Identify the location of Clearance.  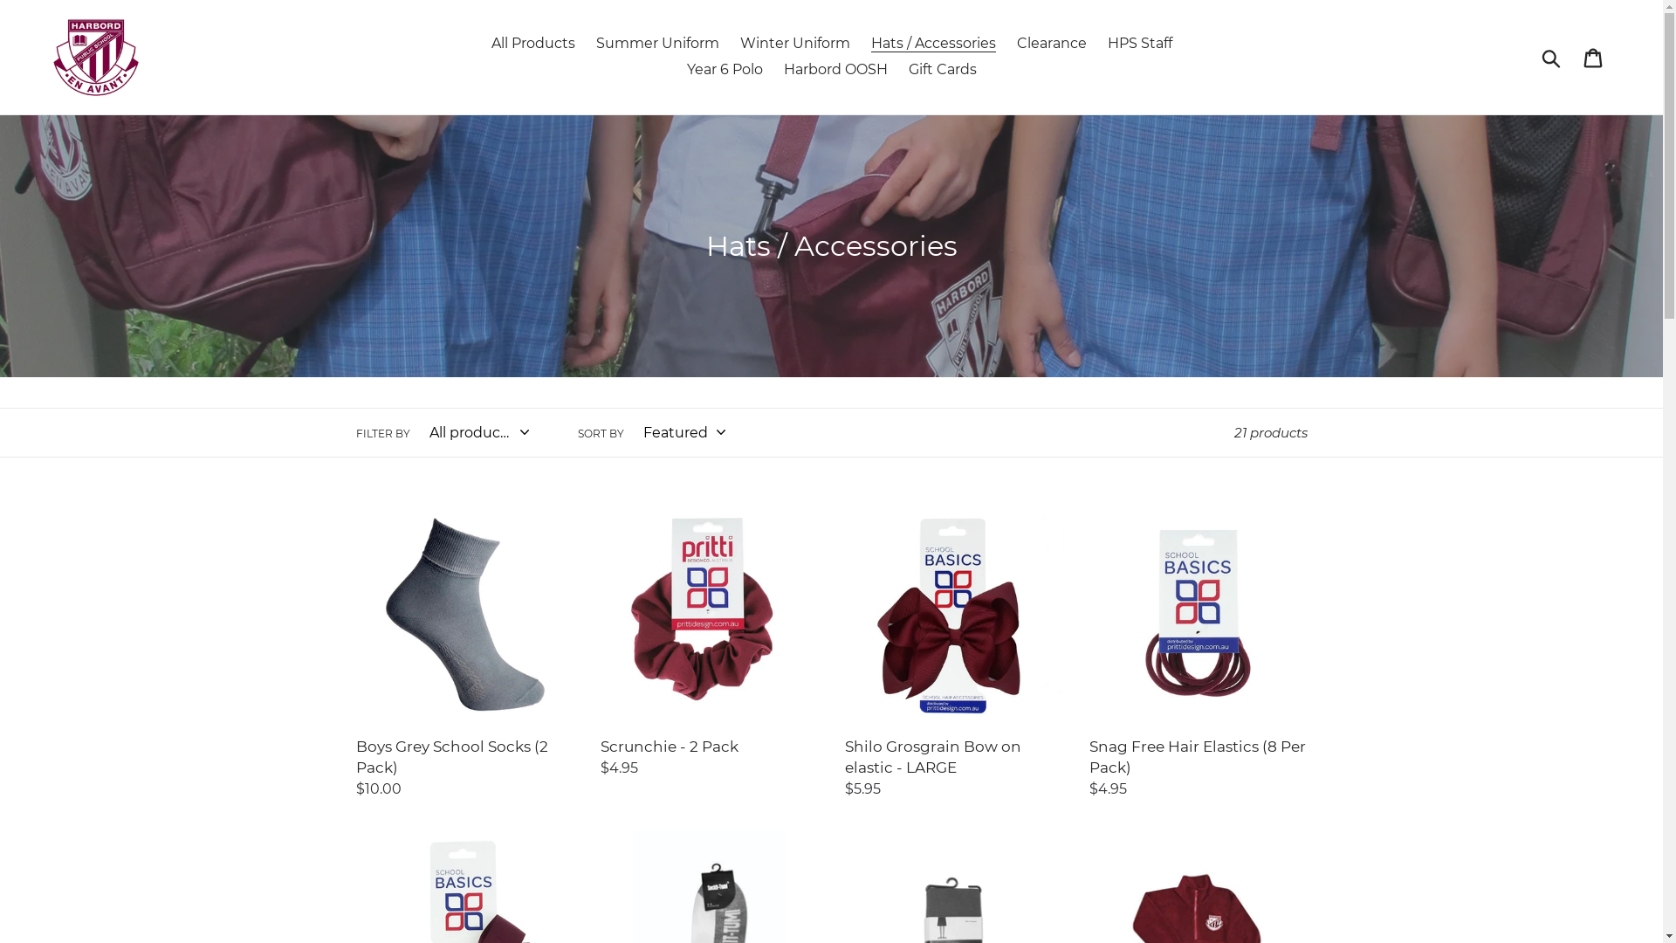
(1051, 44).